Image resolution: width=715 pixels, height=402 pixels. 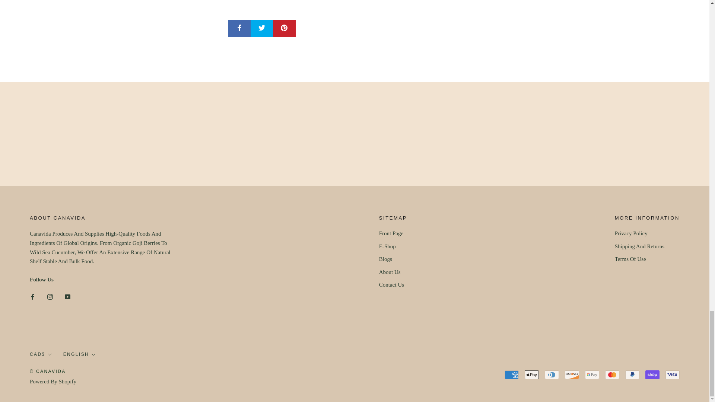 I want to click on Diners Club, so click(x=552, y=374).